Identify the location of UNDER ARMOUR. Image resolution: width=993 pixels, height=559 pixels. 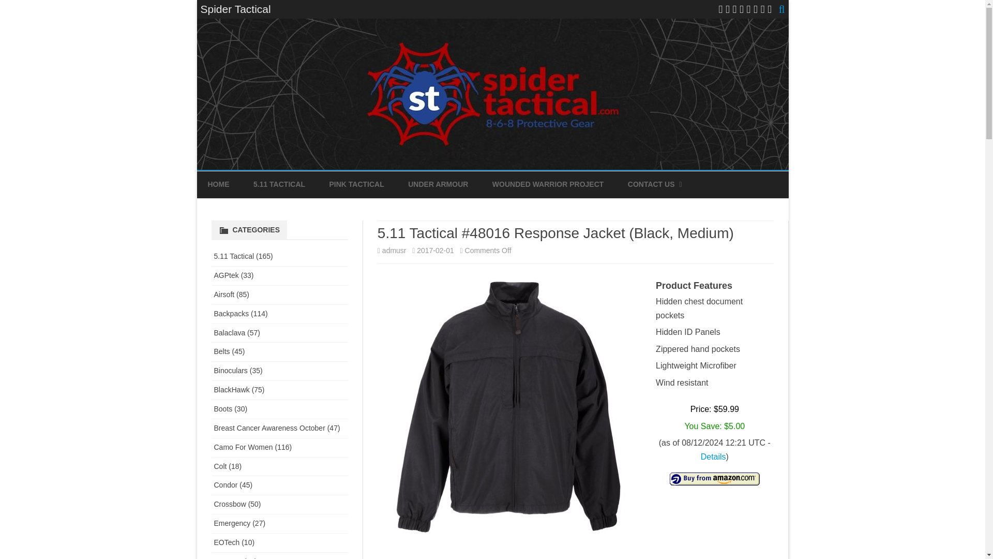
(438, 184).